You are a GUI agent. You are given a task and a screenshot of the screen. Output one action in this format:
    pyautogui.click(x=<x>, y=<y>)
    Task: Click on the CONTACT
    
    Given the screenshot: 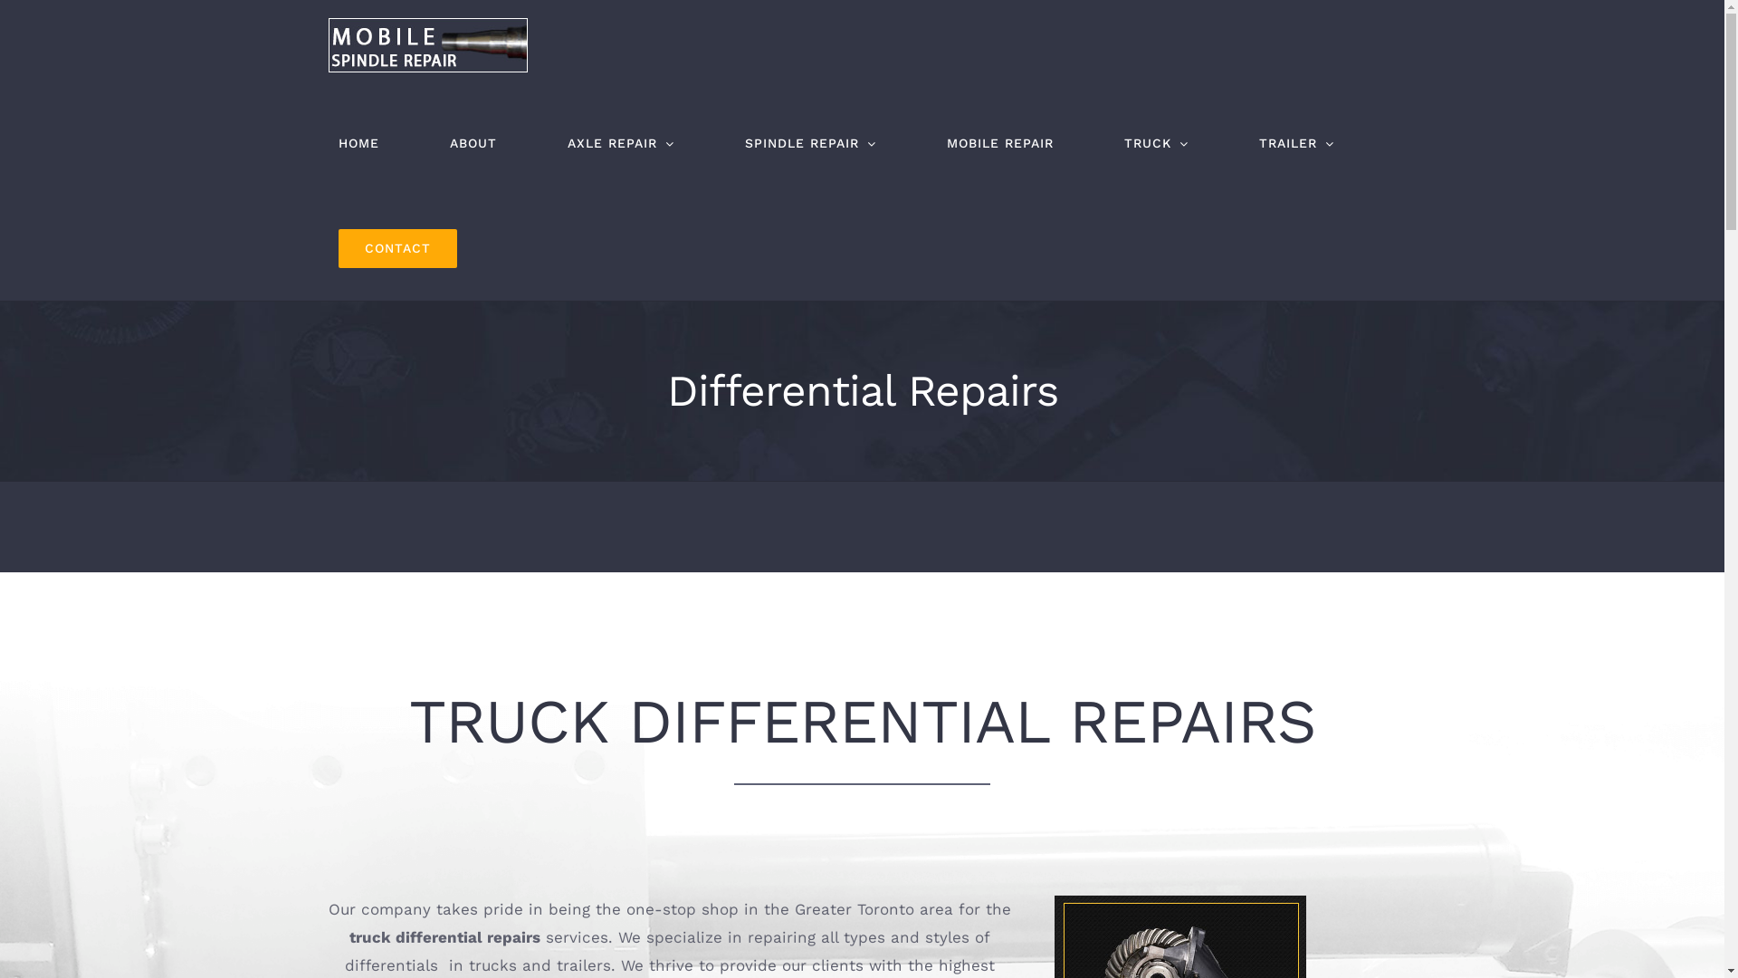 What is the action you would take?
    pyautogui.click(x=396, y=248)
    